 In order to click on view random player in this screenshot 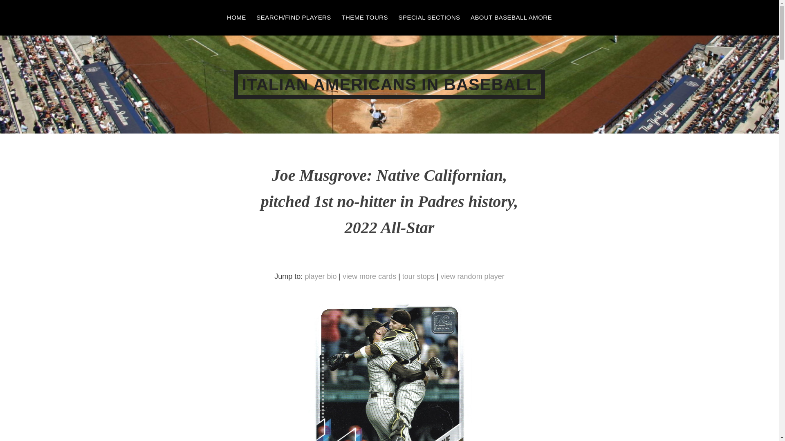, I will do `click(473, 277)`.